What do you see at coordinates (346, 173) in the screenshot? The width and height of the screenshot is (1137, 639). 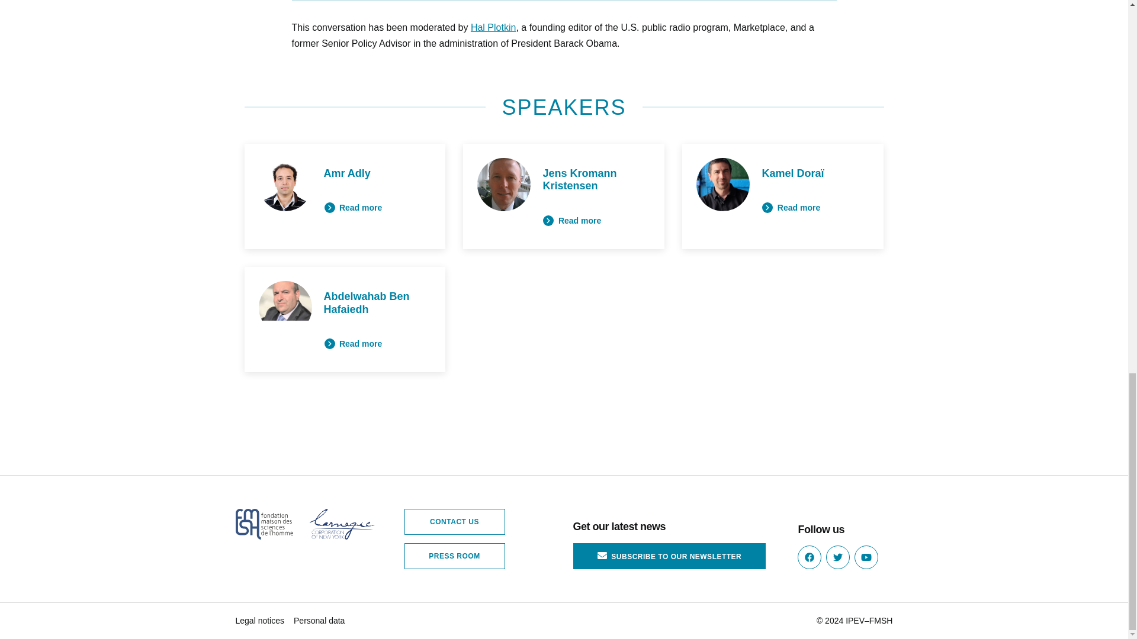 I see `Amr Adly` at bounding box center [346, 173].